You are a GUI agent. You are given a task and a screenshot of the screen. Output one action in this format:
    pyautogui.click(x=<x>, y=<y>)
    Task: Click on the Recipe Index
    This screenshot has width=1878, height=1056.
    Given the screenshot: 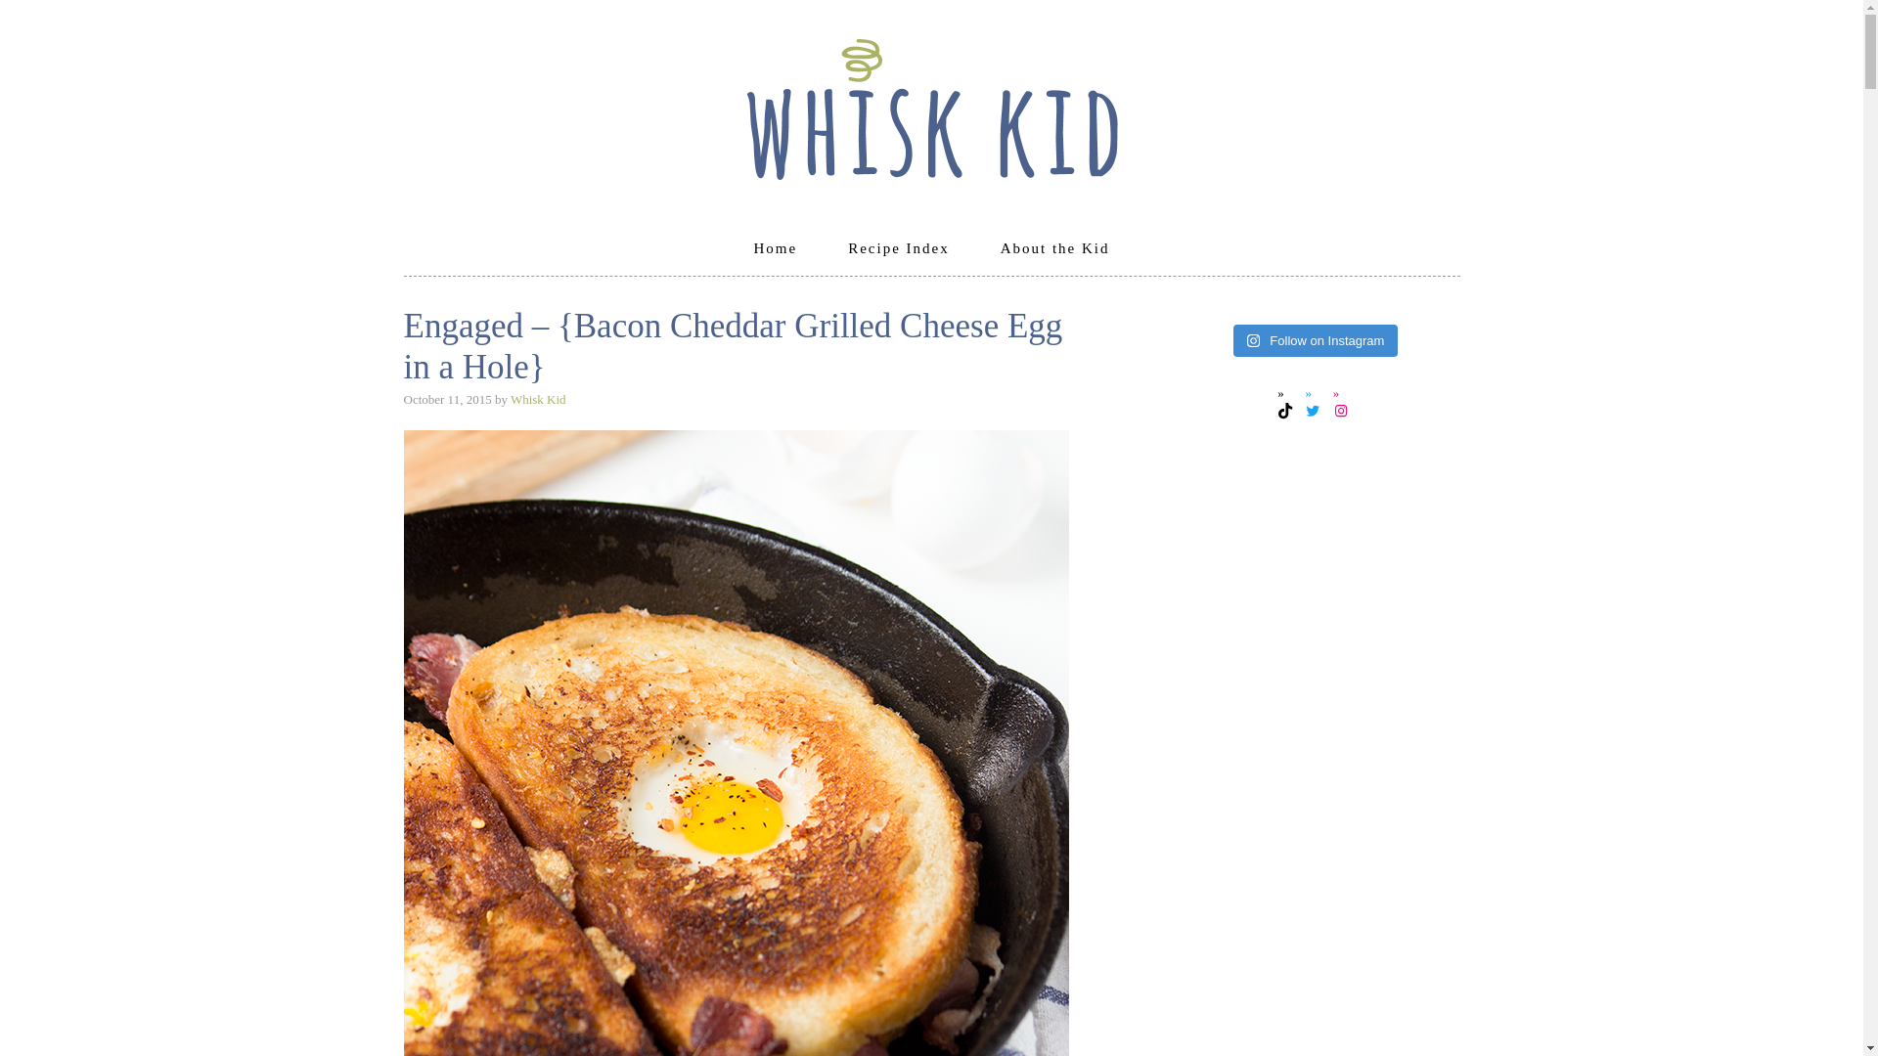 What is the action you would take?
    pyautogui.click(x=899, y=248)
    